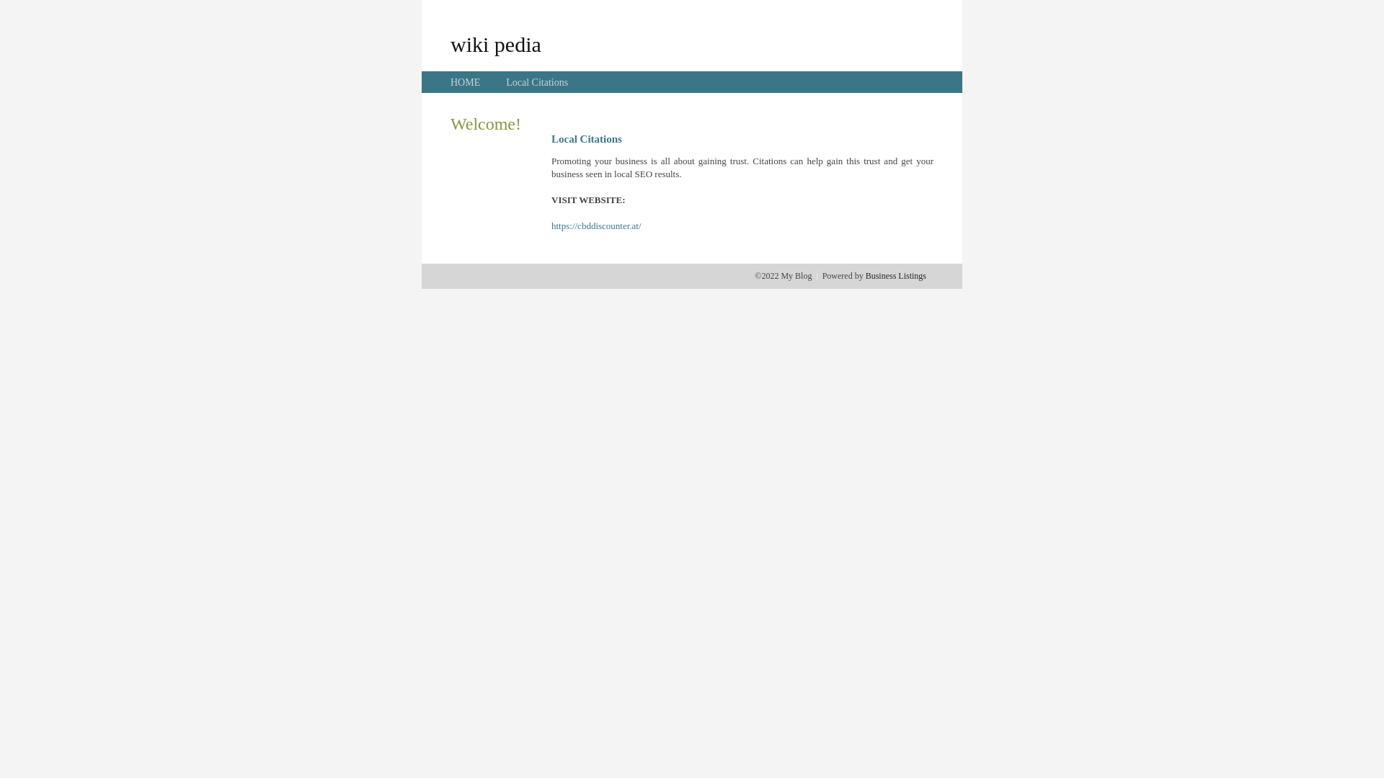 This screenshot has width=1384, height=778. What do you see at coordinates (496, 44) in the screenshot?
I see `wiki pedia` at bounding box center [496, 44].